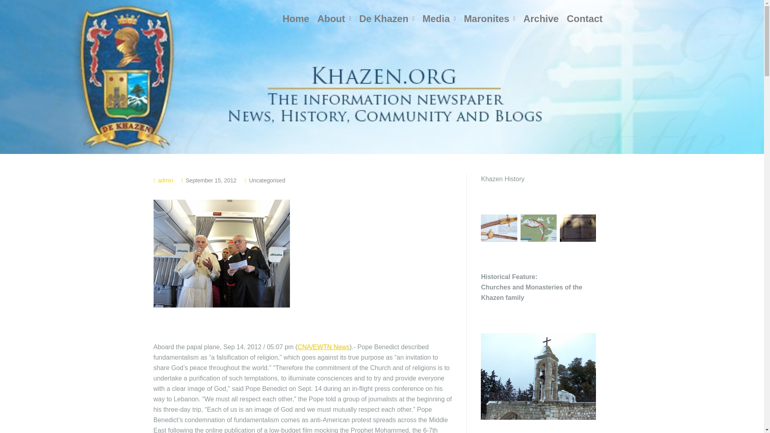 This screenshot has width=770, height=433. Describe the element at coordinates (334, 18) in the screenshot. I see `About` at that location.